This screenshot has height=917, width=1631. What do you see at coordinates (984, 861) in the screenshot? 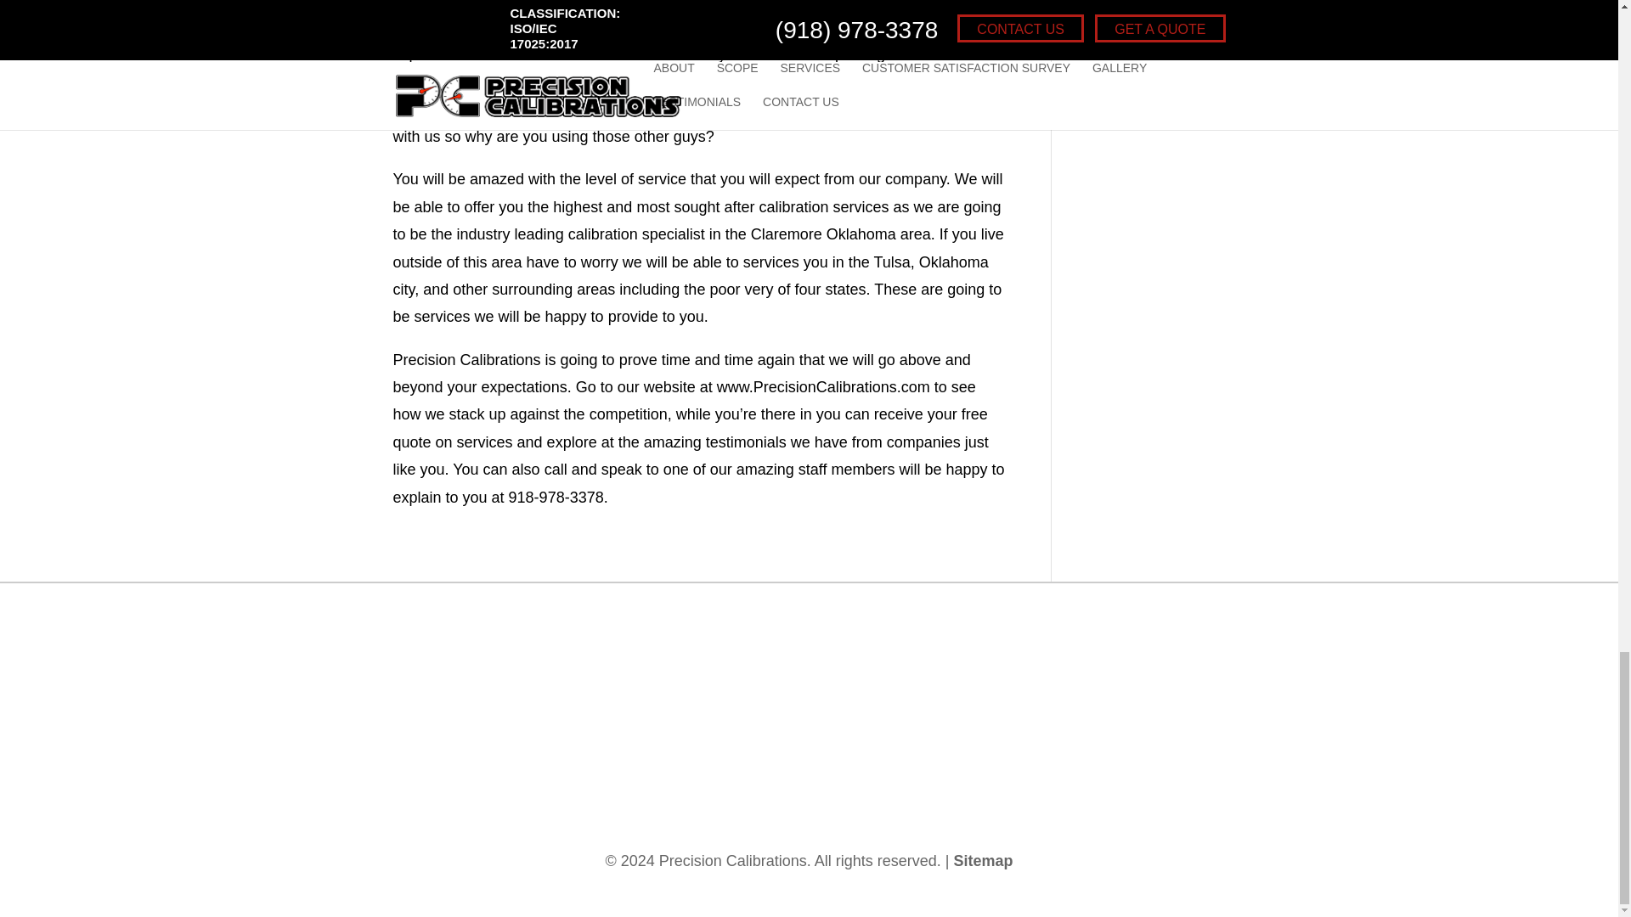
I see `Sitemap` at bounding box center [984, 861].